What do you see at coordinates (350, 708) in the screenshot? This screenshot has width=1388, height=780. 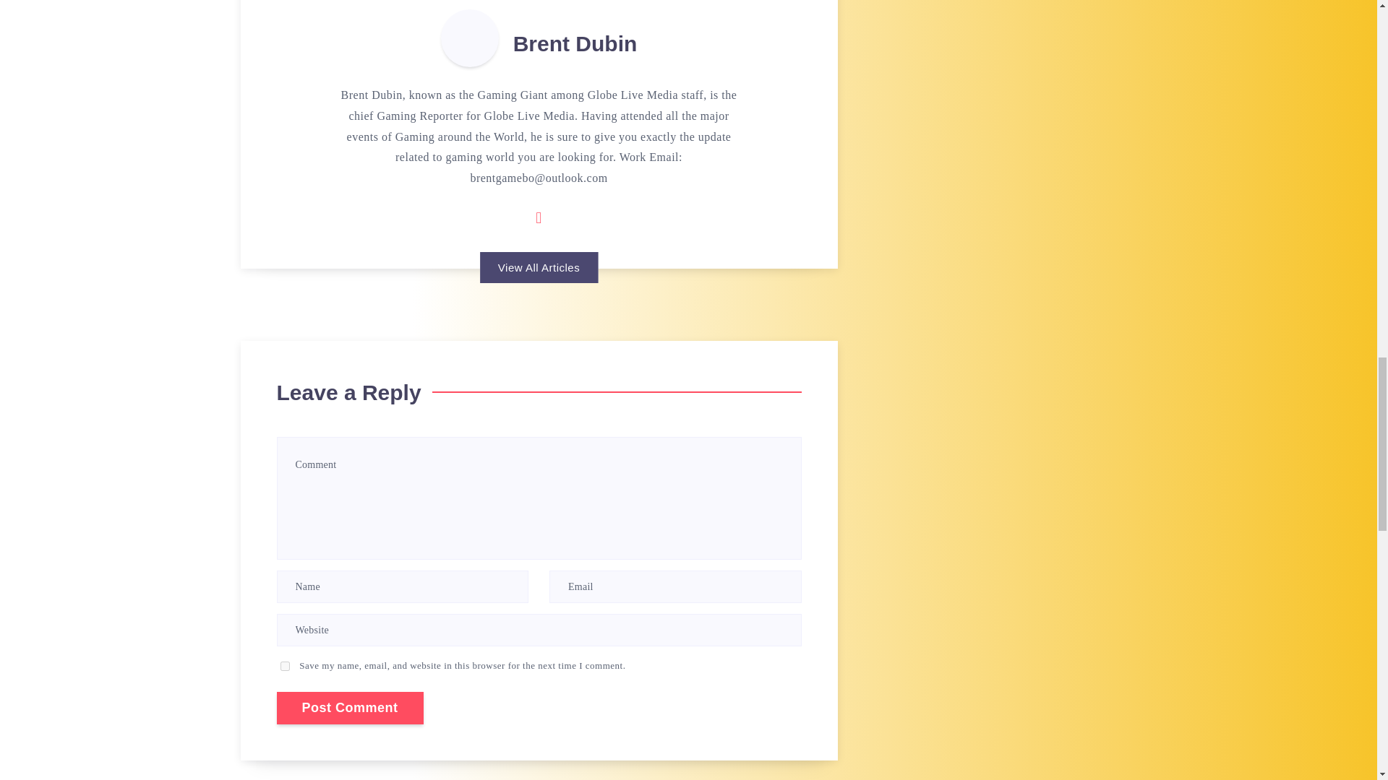 I see `Post Comment` at bounding box center [350, 708].